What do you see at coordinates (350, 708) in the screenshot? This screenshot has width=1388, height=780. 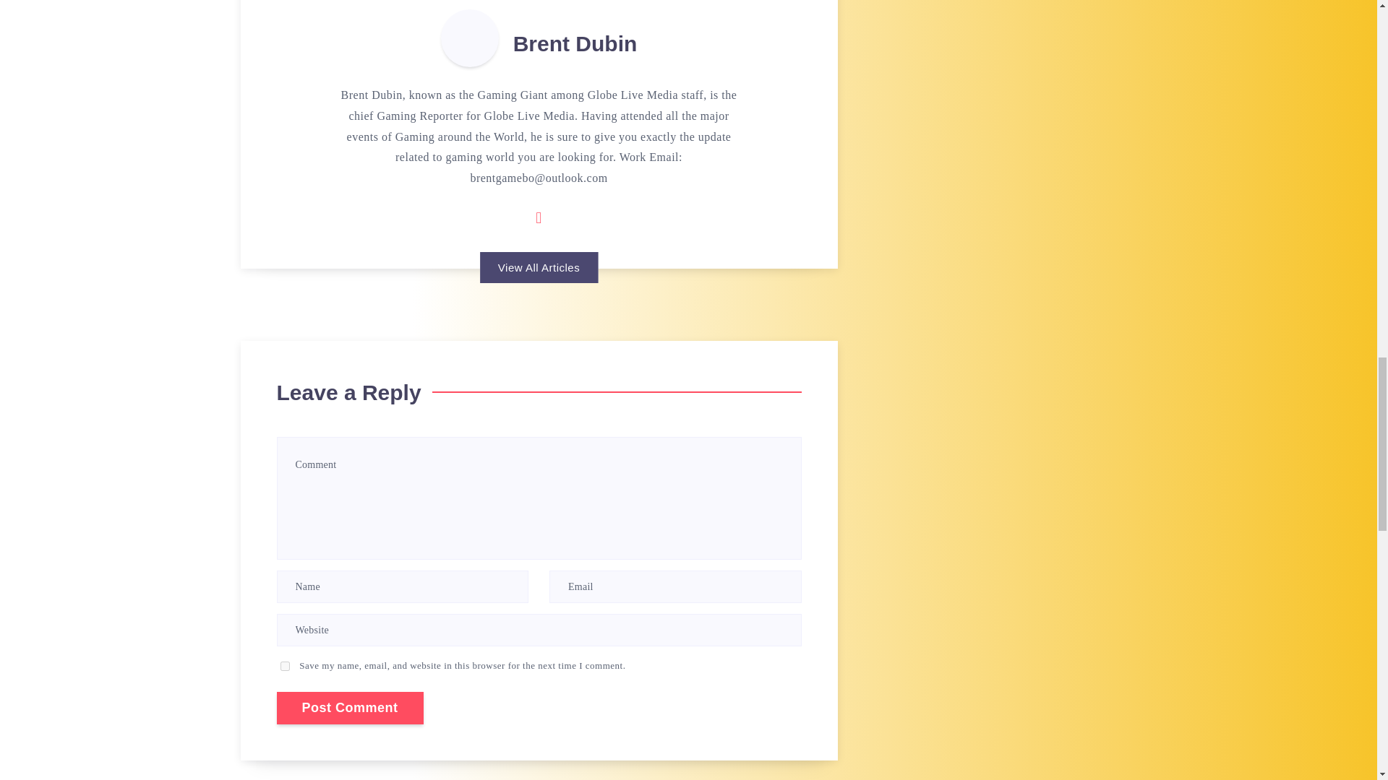 I see `Post Comment` at bounding box center [350, 708].